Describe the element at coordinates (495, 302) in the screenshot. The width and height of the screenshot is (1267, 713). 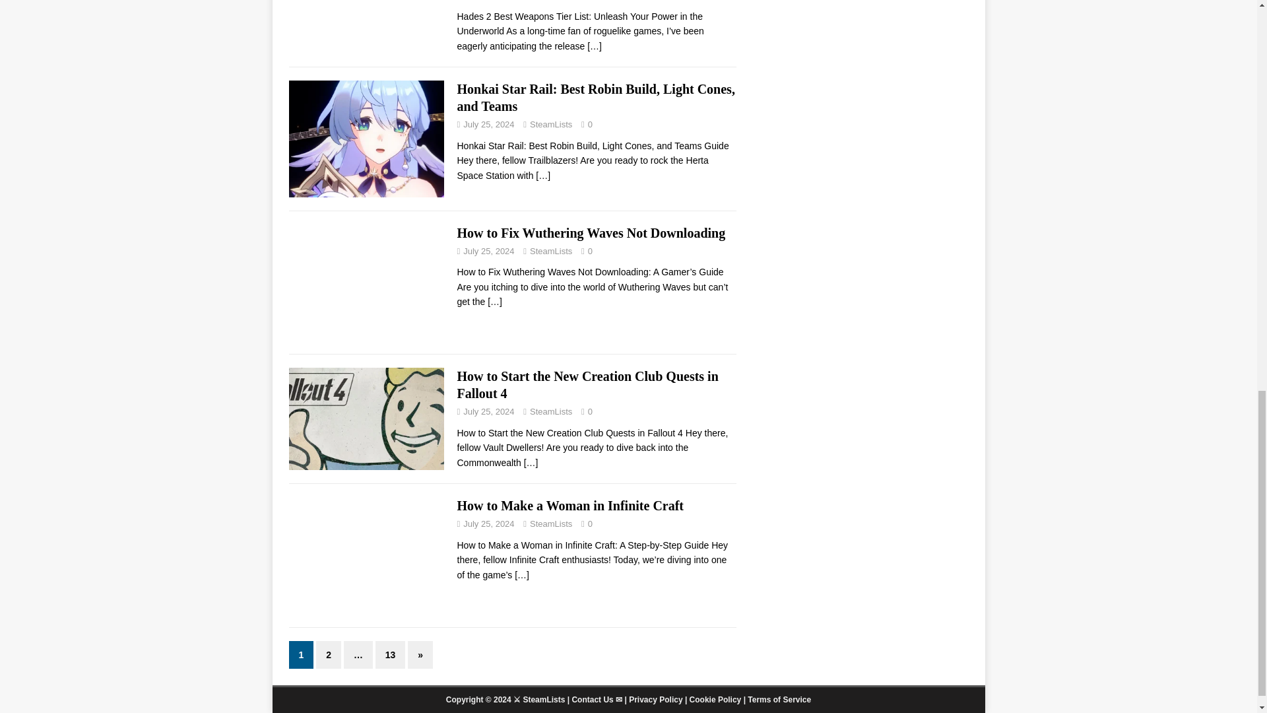
I see `How to Fix Wuthering Waves Not Downloading` at that location.